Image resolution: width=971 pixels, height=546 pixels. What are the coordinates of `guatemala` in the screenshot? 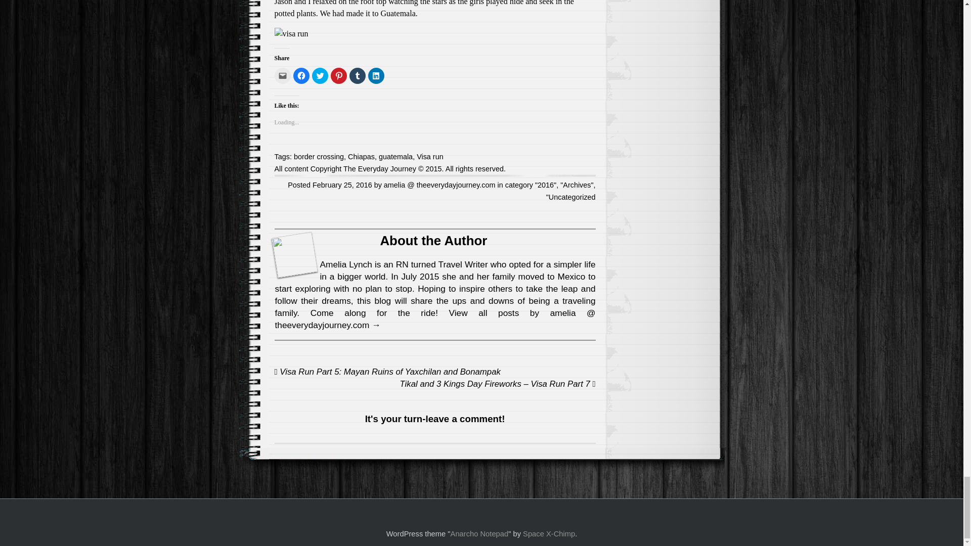 It's located at (395, 157).